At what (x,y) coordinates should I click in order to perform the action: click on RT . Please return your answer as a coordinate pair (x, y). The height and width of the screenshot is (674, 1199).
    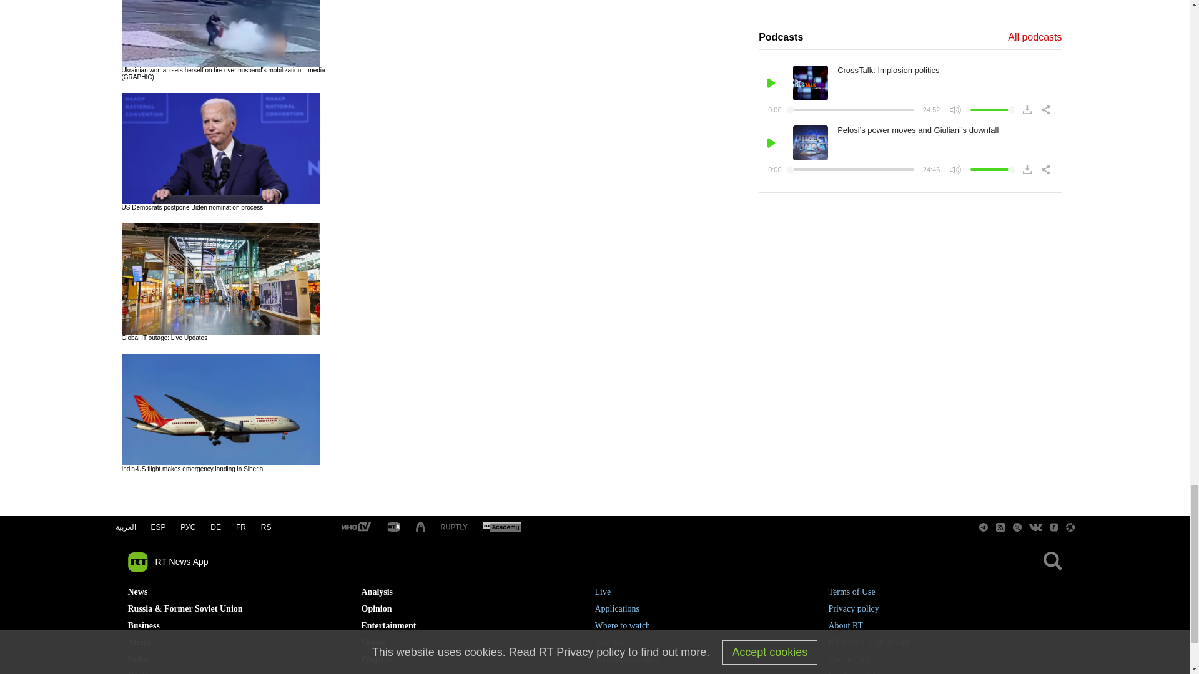
    Looking at the image, I should click on (393, 527).